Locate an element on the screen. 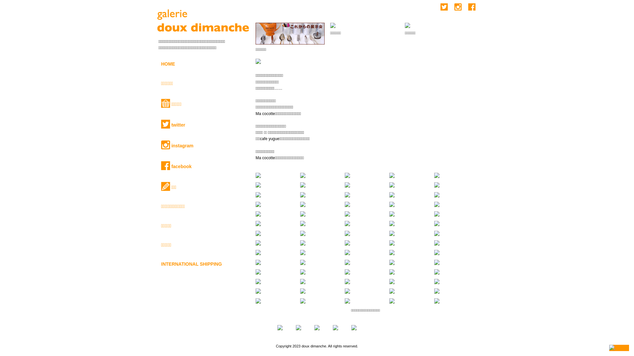 Image resolution: width=634 pixels, height=356 pixels. twitter is located at coordinates (204, 124).